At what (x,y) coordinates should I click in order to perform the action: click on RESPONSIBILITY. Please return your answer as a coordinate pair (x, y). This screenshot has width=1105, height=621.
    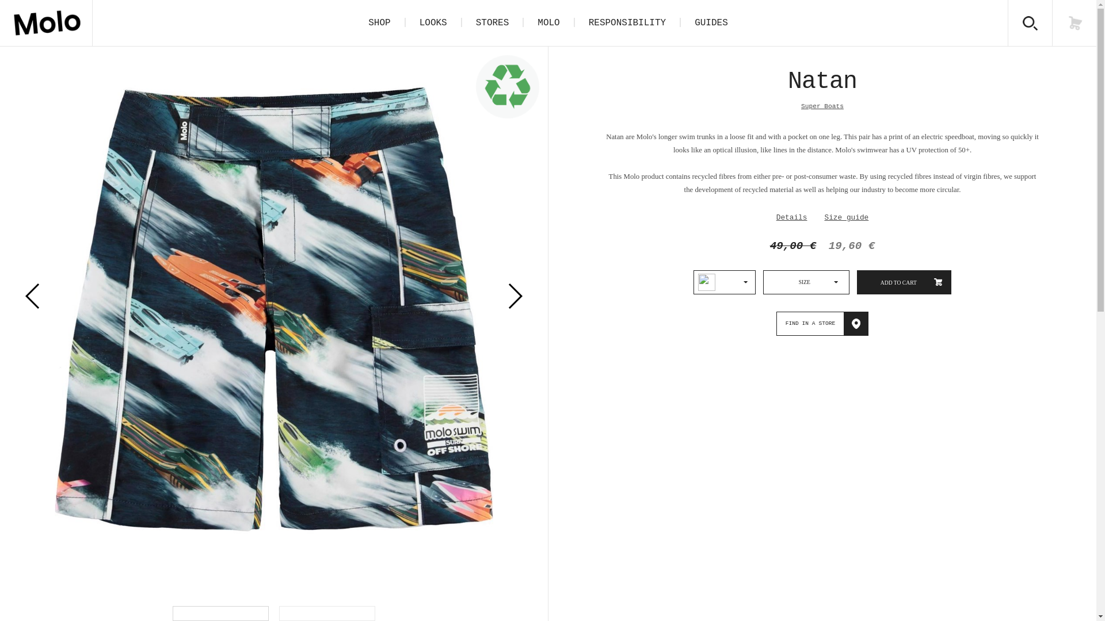
    Looking at the image, I should click on (627, 23).